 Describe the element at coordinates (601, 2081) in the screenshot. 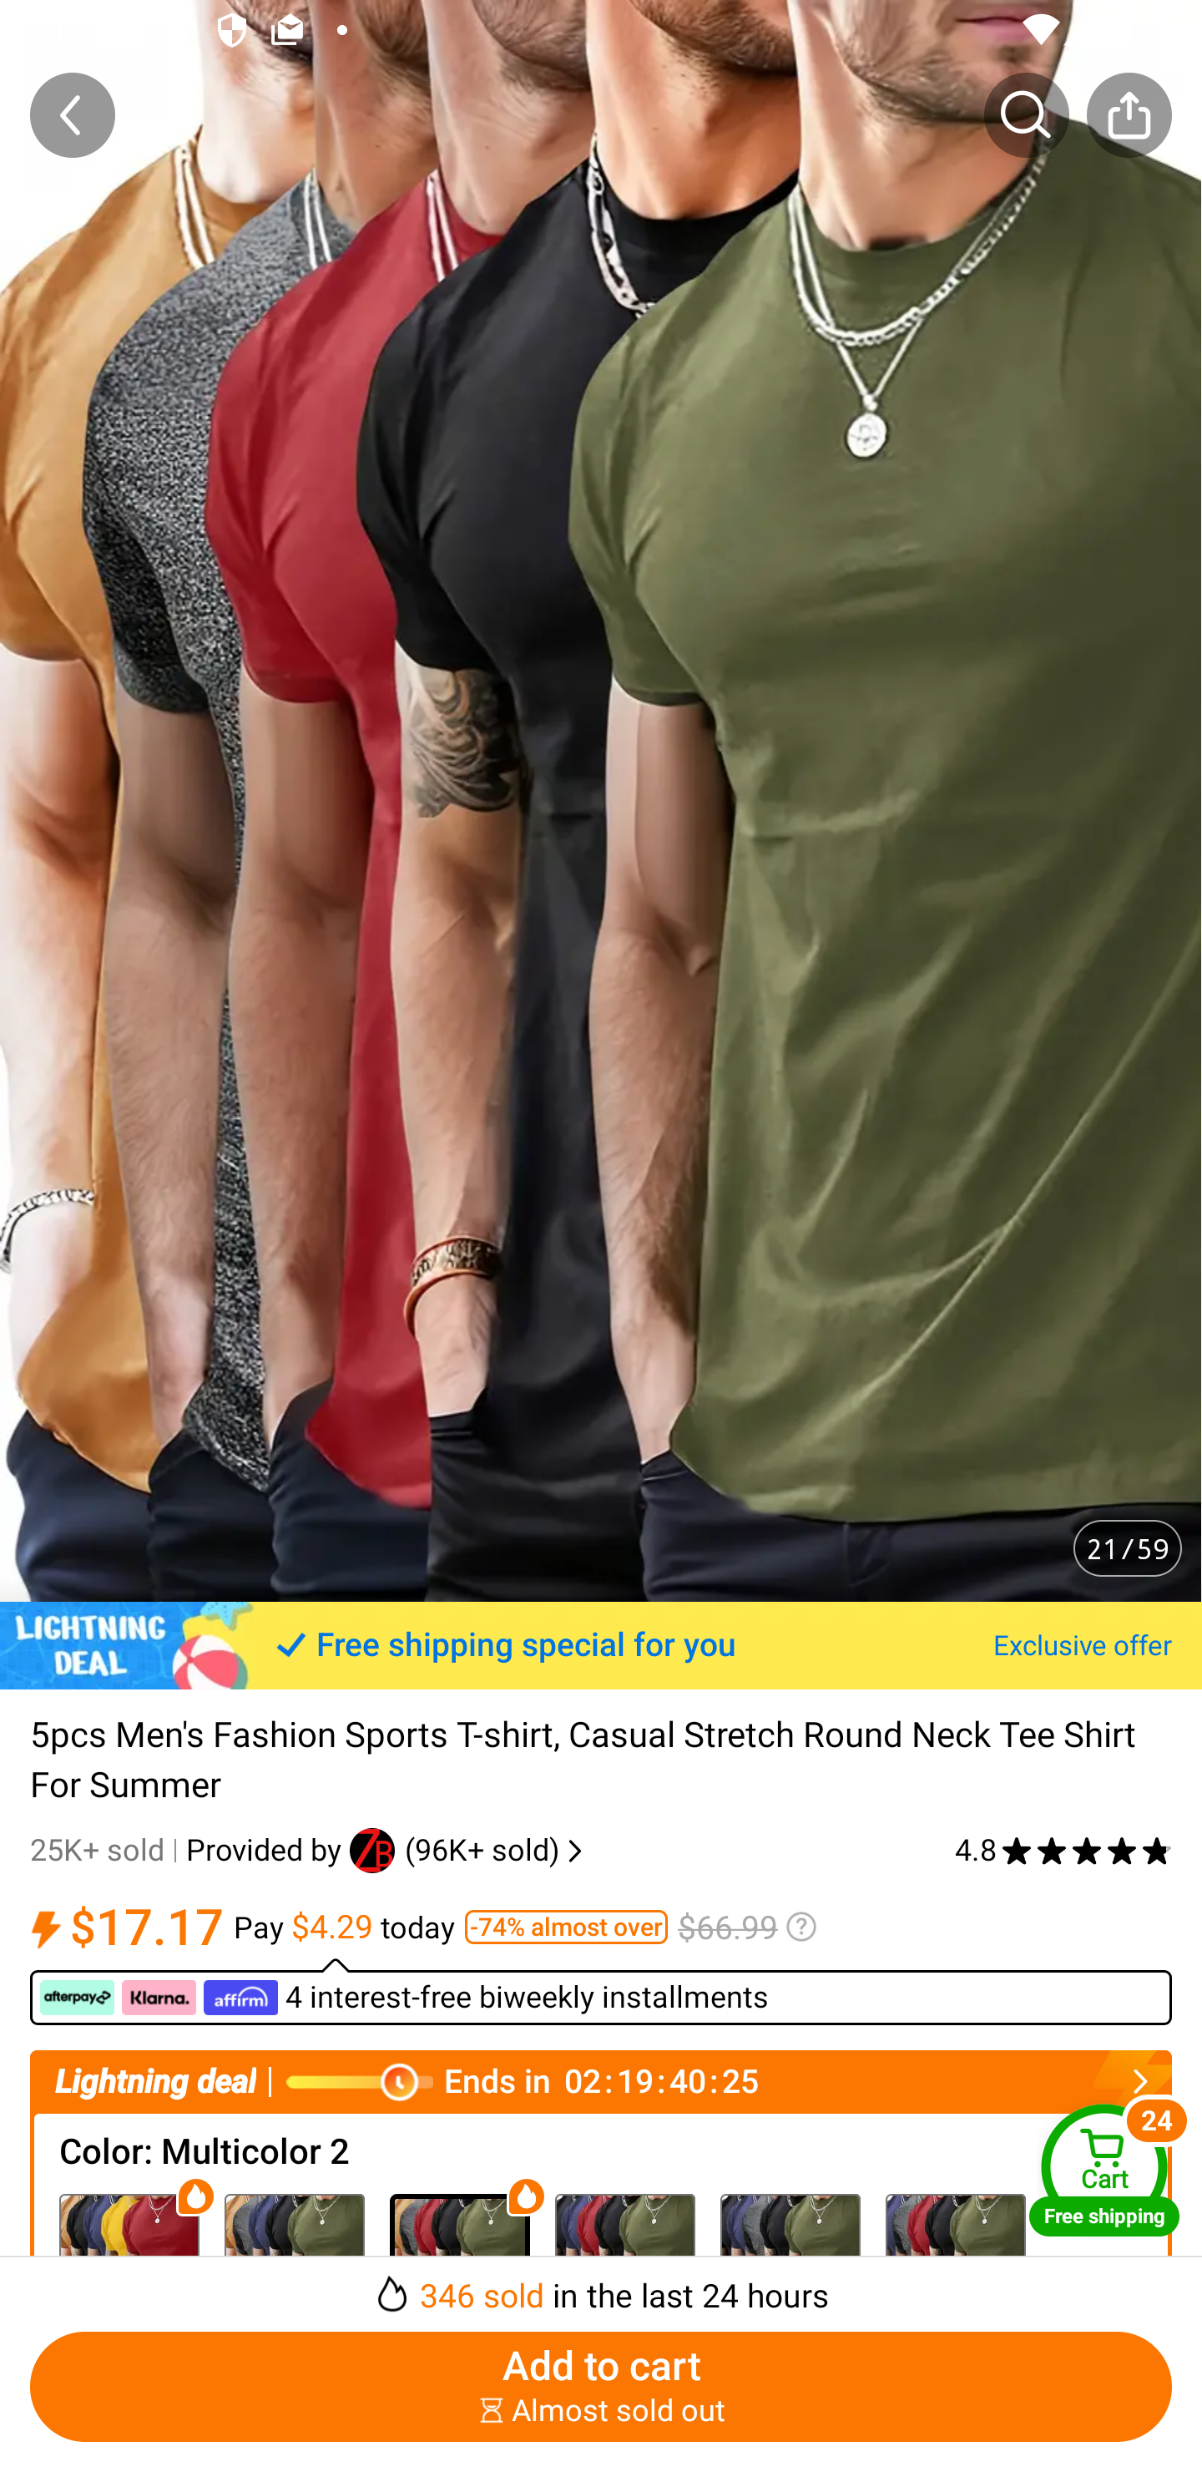

I see `Lightning deal Ends in￼￼` at that location.